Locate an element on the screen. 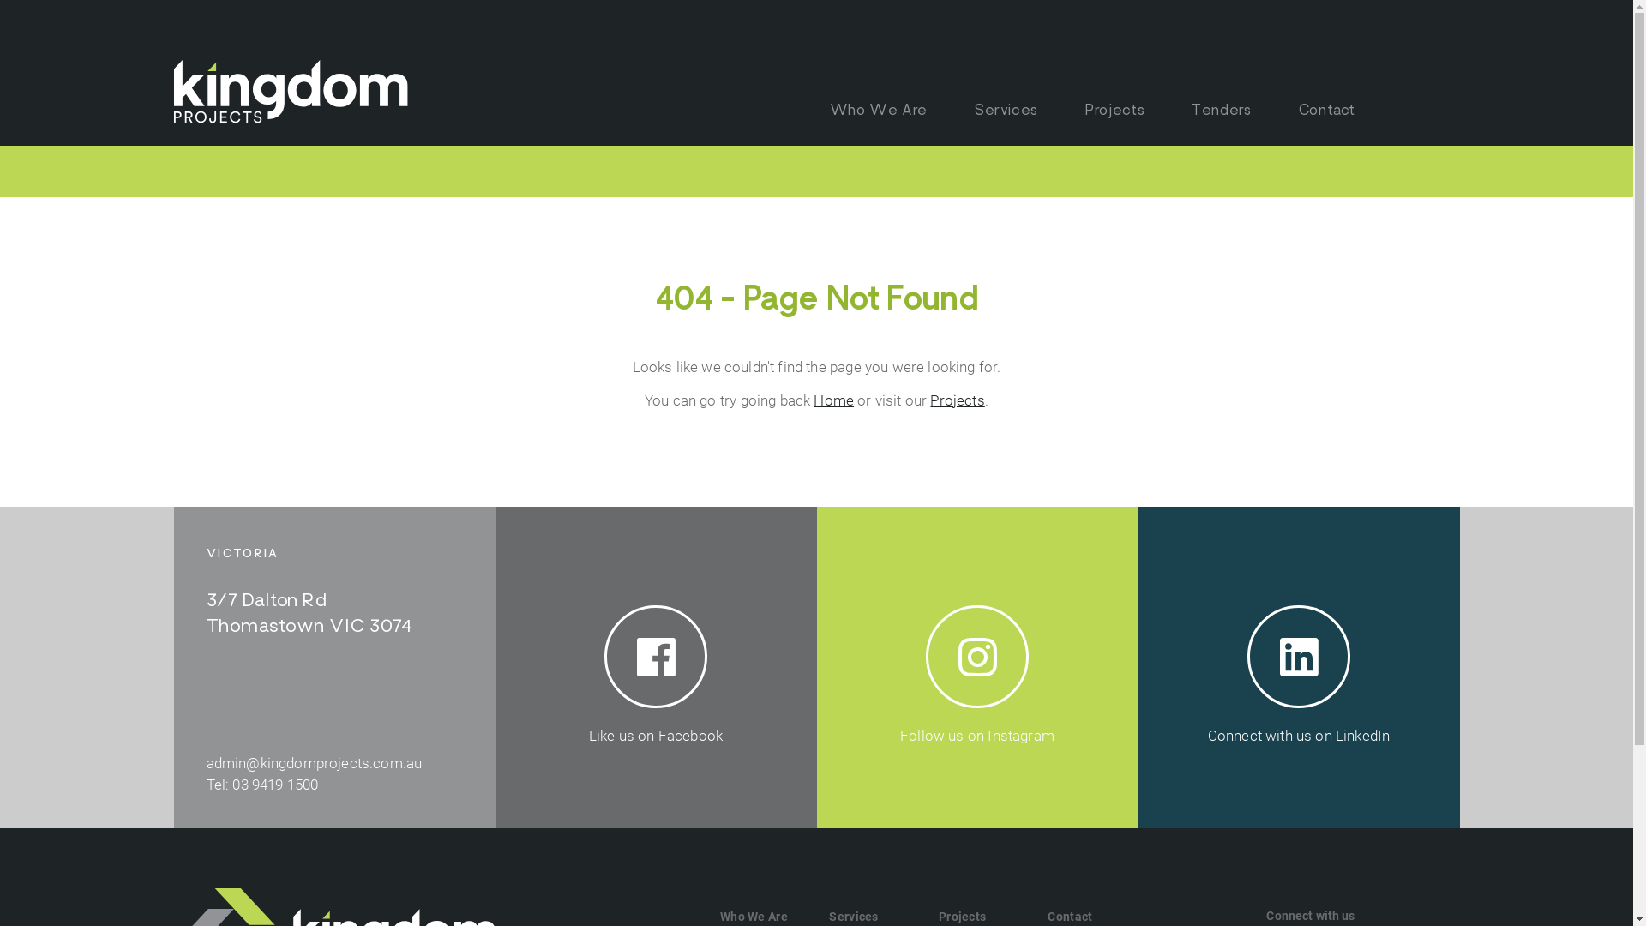  Projects is located at coordinates (957, 400).